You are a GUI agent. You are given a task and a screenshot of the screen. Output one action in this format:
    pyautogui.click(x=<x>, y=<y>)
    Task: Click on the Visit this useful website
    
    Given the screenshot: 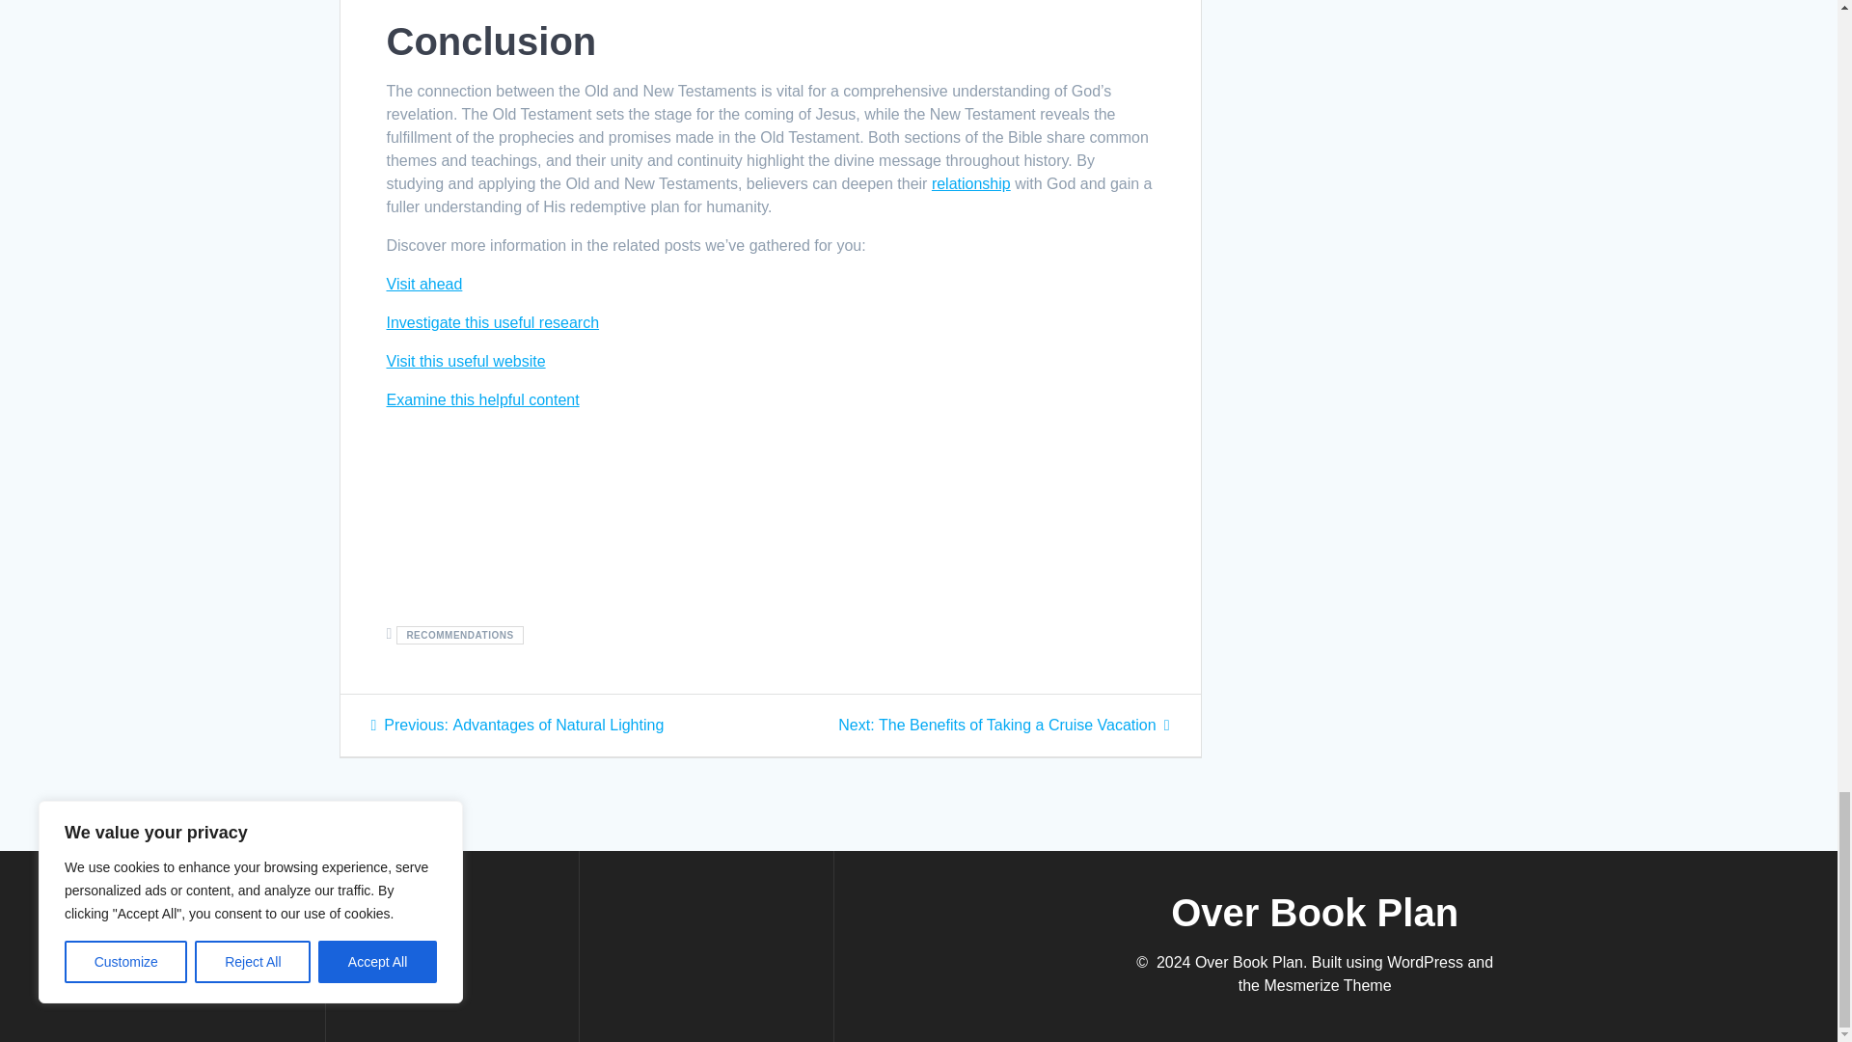 What is the action you would take?
    pyautogui.click(x=492, y=322)
    